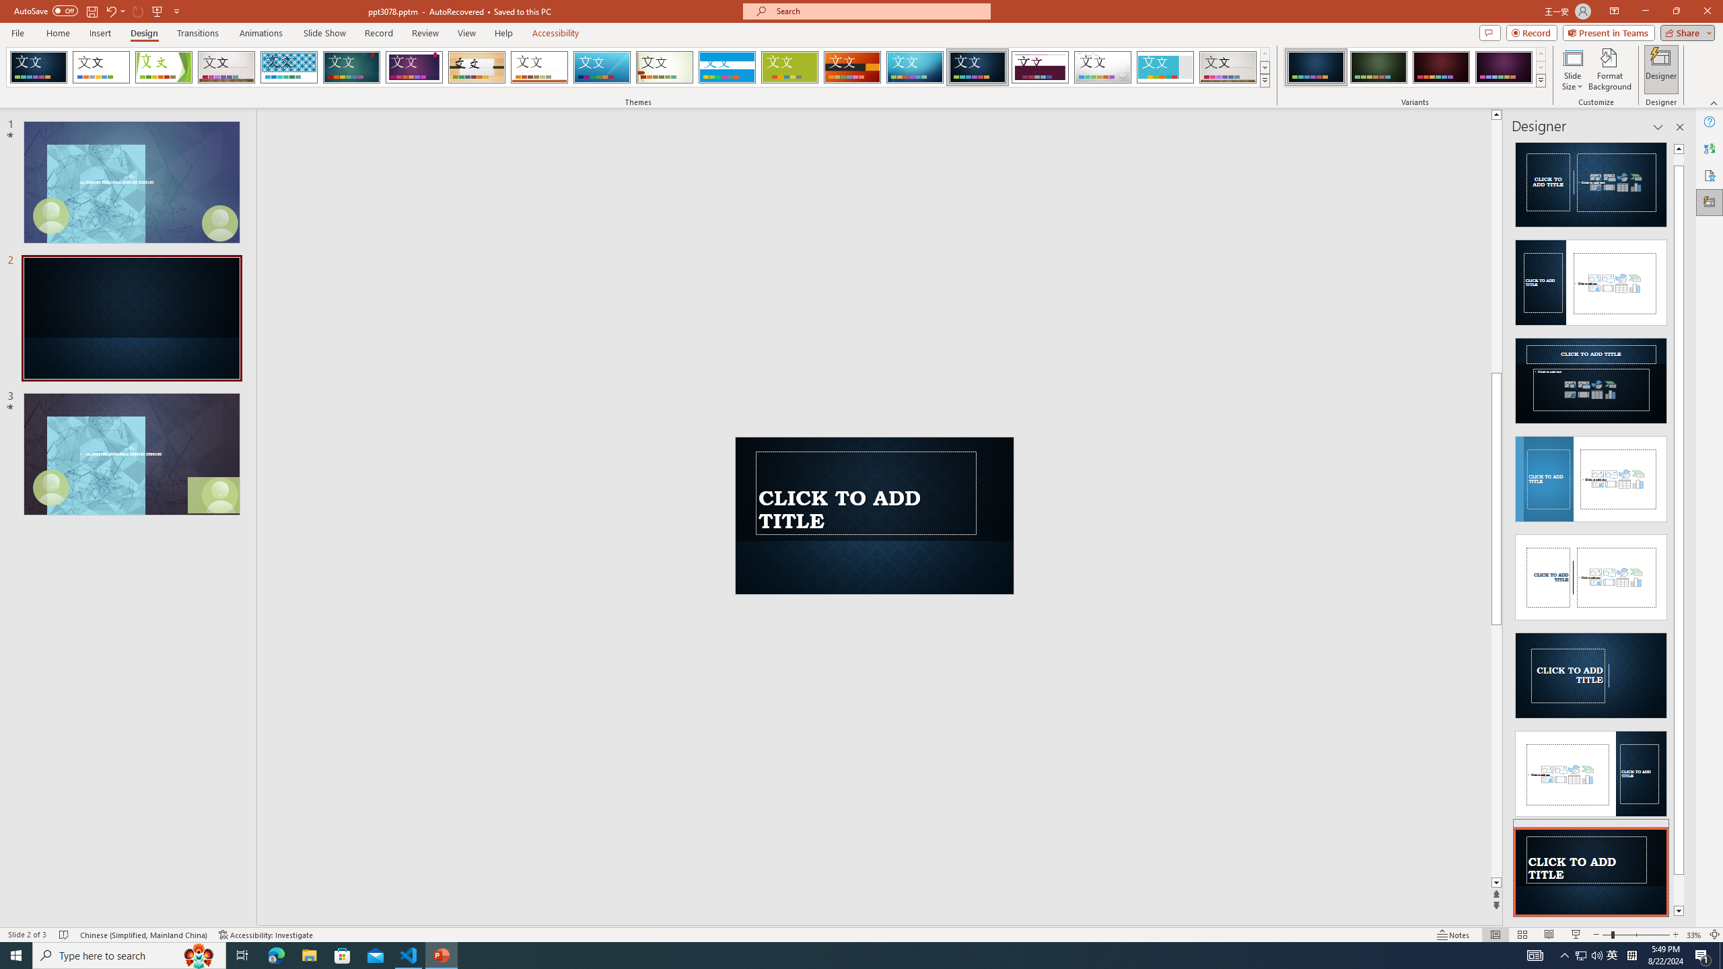 The width and height of the screenshot is (1723, 969). I want to click on Damask Variant 2, so click(1378, 67).